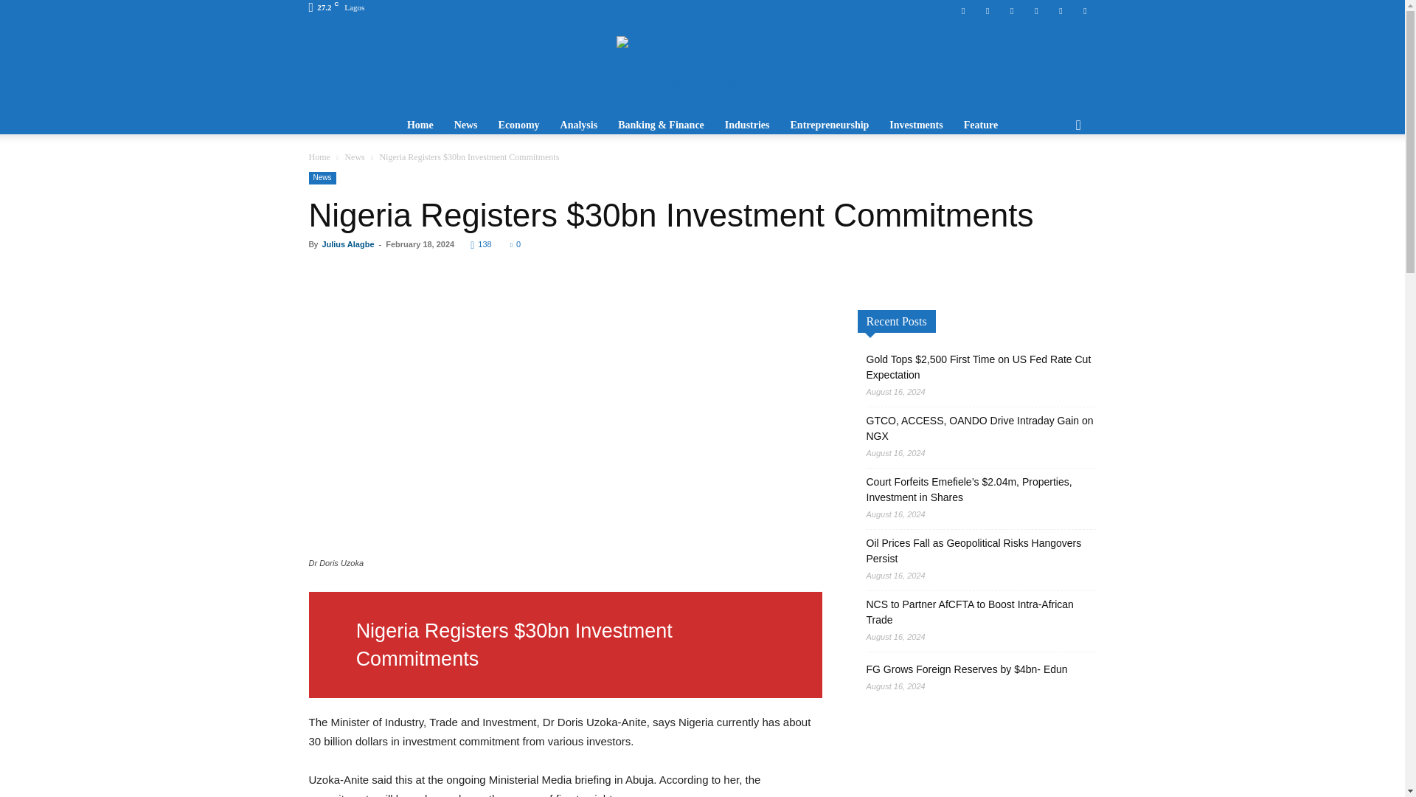 This screenshot has width=1416, height=797. Describe the element at coordinates (962, 11) in the screenshot. I see `Behance` at that location.